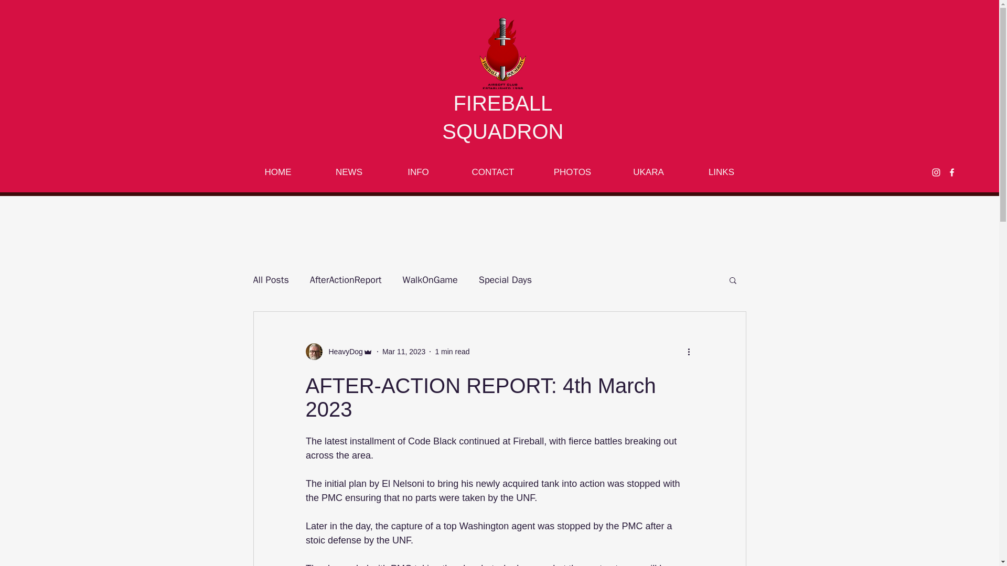 This screenshot has width=1007, height=566. What do you see at coordinates (417, 172) in the screenshot?
I see `INFO` at bounding box center [417, 172].